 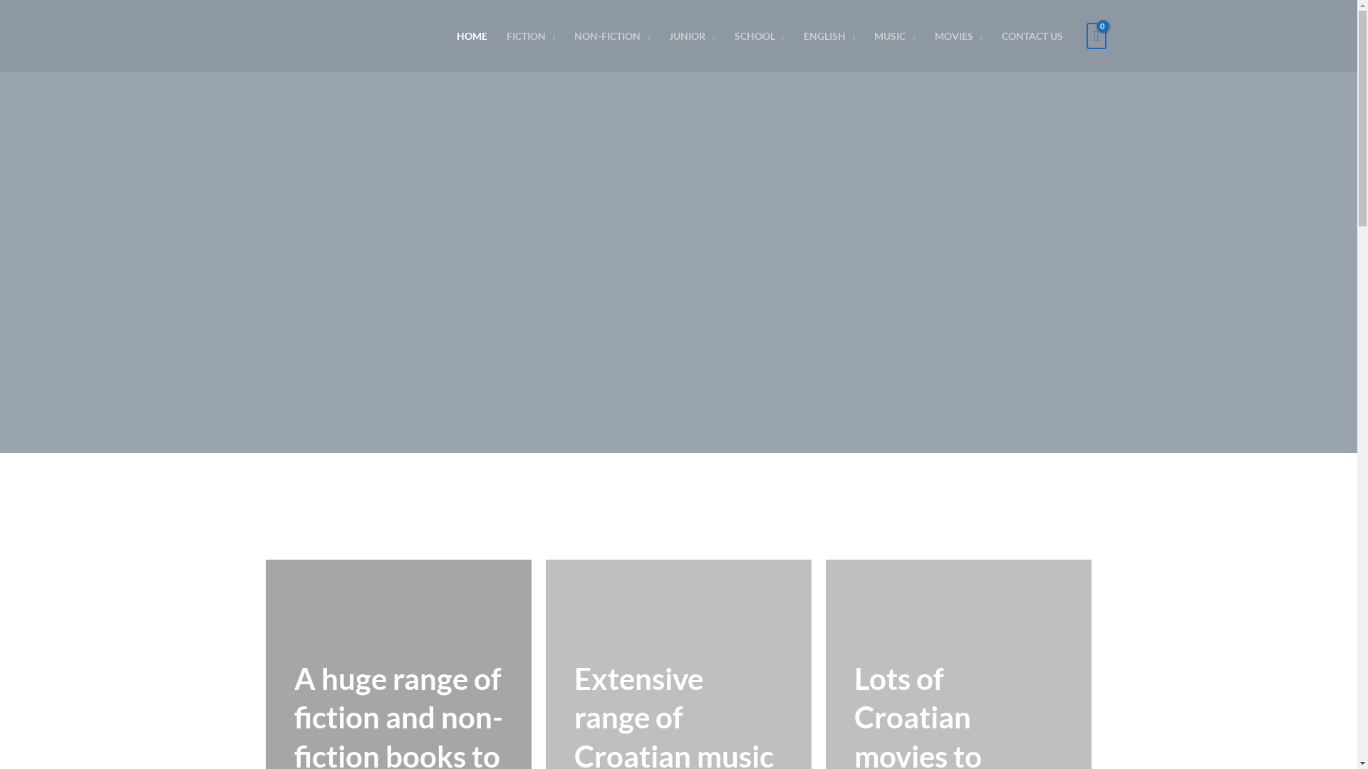 I want to click on CONTACT US, so click(x=1032, y=36).